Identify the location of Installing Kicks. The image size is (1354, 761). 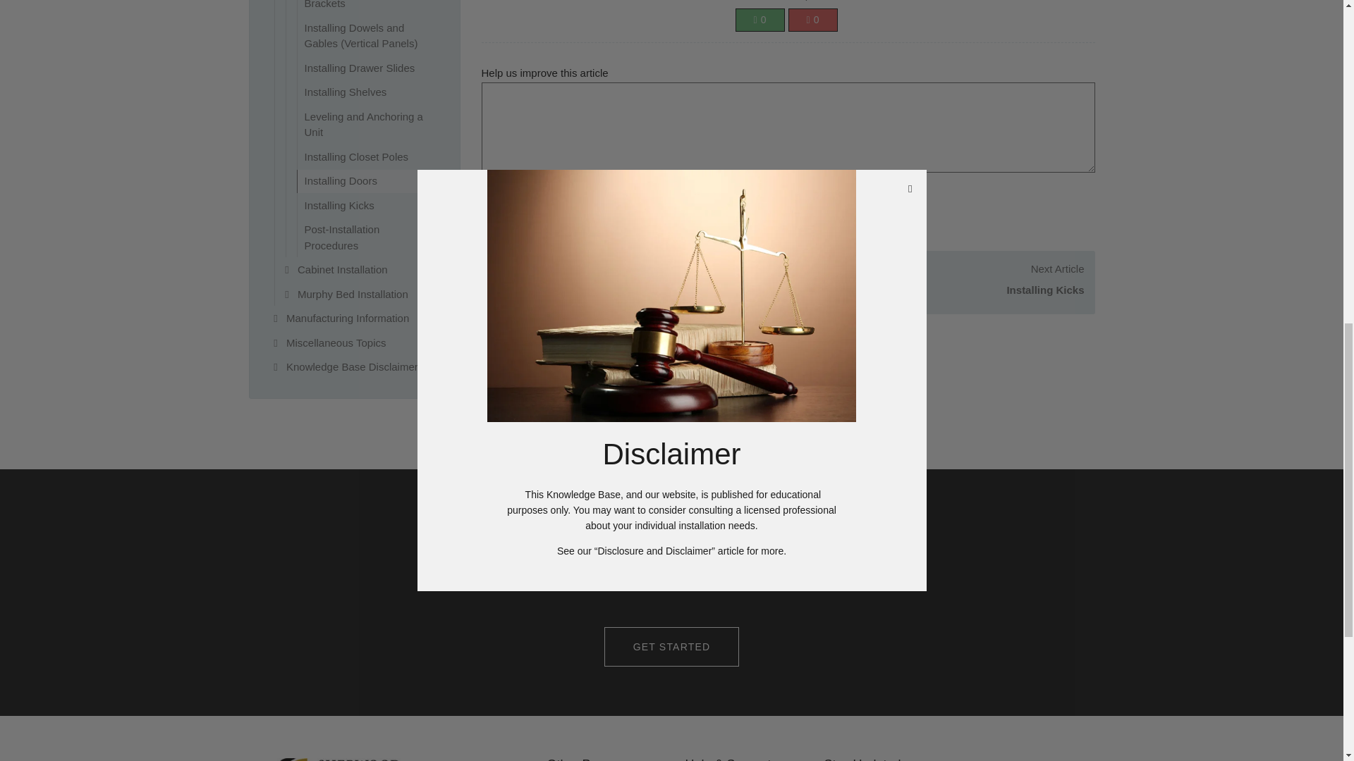
(945, 290).